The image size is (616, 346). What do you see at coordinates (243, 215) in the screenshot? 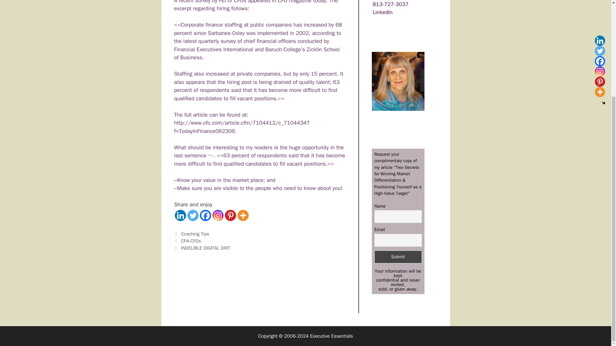
I see `More` at bounding box center [243, 215].